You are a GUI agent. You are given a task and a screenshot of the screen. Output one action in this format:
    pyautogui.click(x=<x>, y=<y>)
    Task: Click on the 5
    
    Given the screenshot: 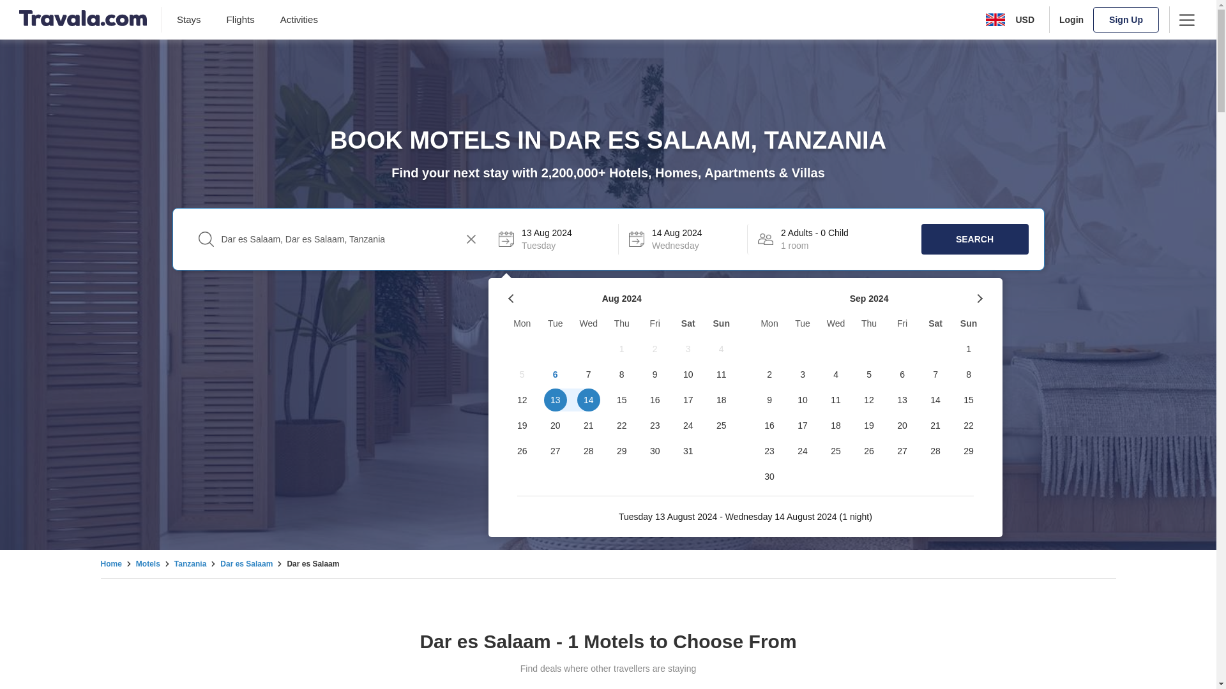 What is the action you would take?
    pyautogui.click(x=522, y=374)
    